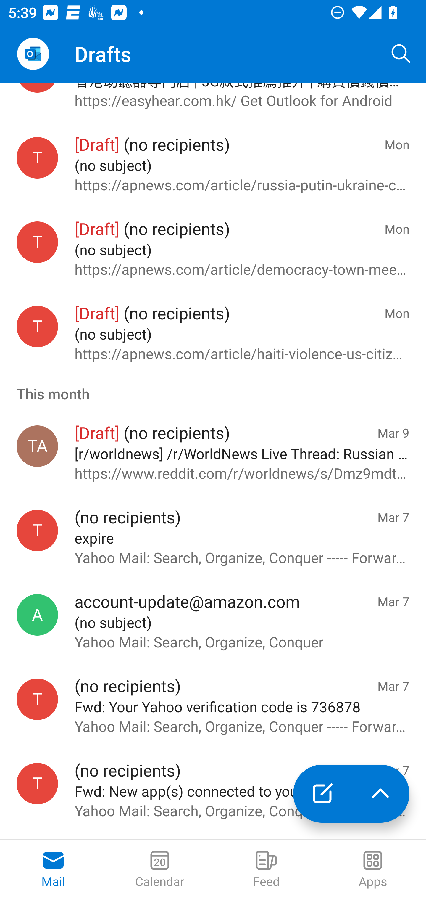  Describe the element at coordinates (401, 54) in the screenshot. I see `Search, , ` at that location.